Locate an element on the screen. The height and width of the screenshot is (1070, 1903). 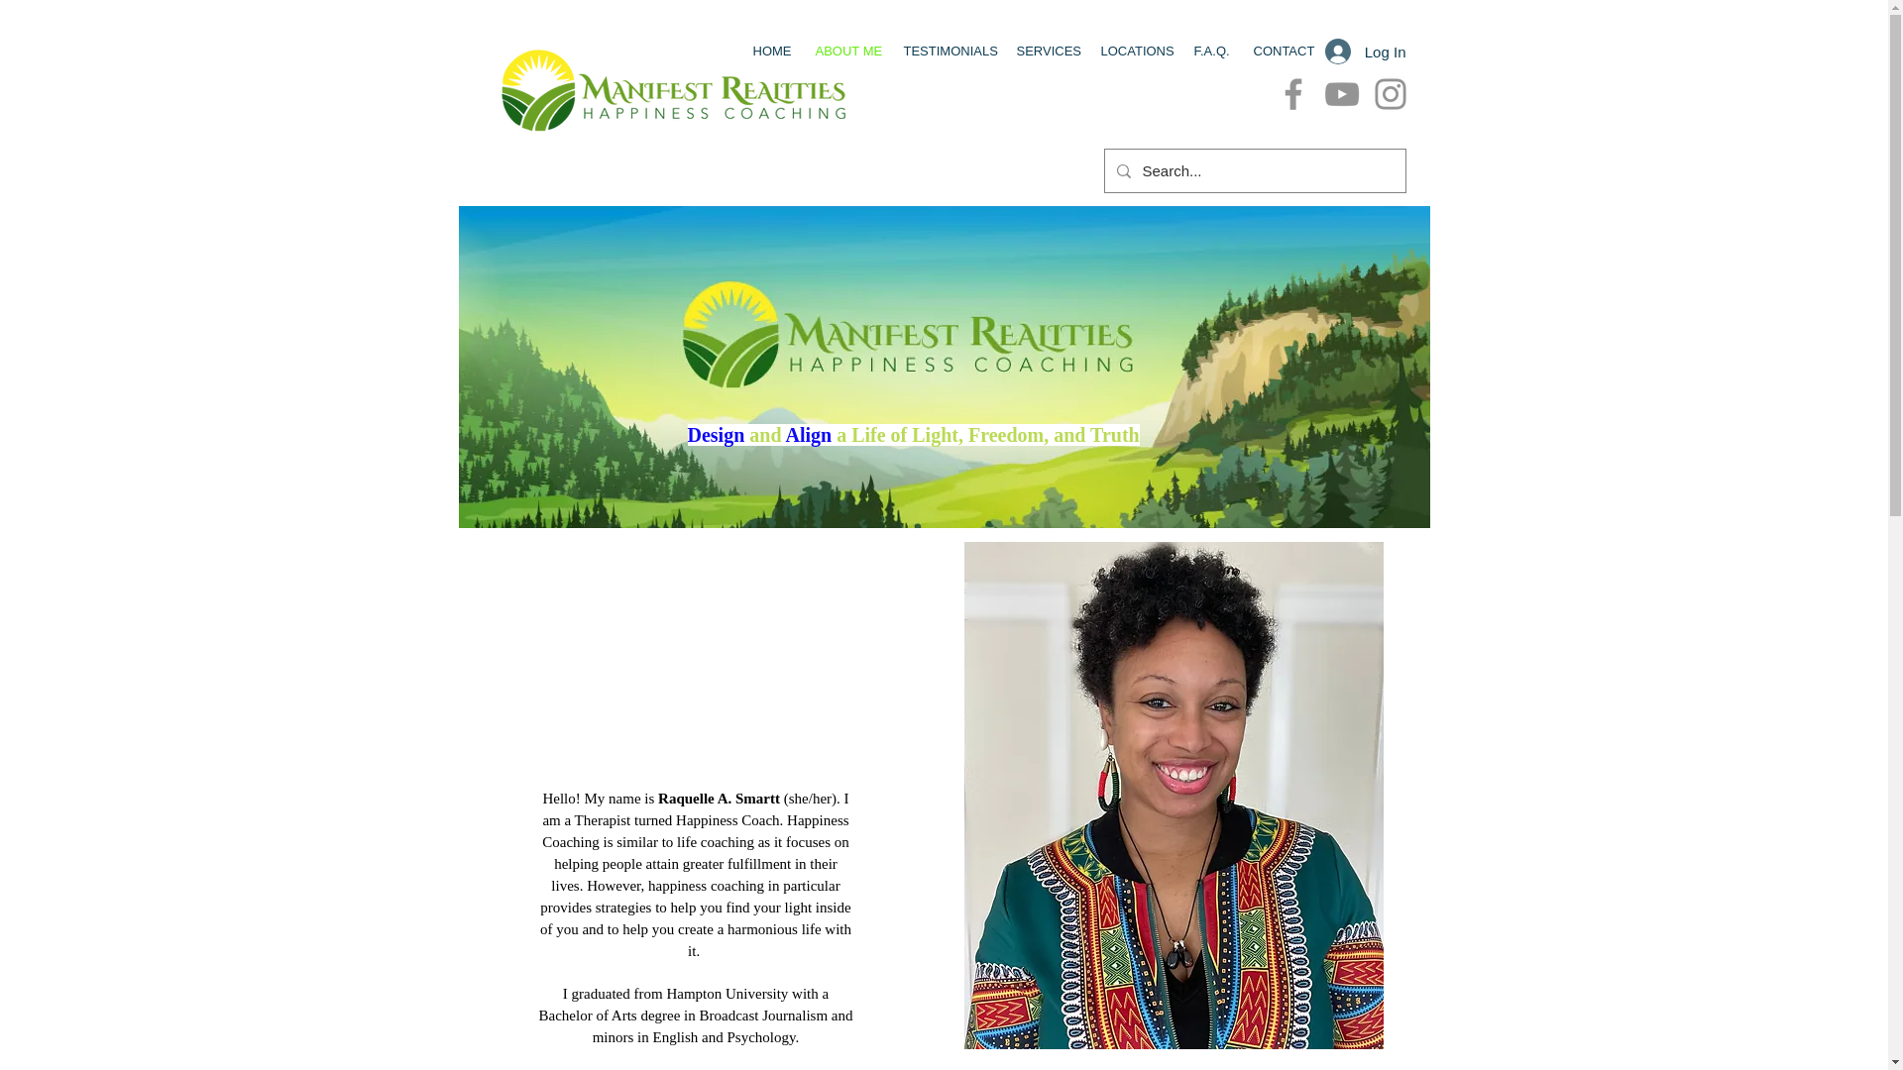
ABOUT ME is located at coordinates (844, 52).